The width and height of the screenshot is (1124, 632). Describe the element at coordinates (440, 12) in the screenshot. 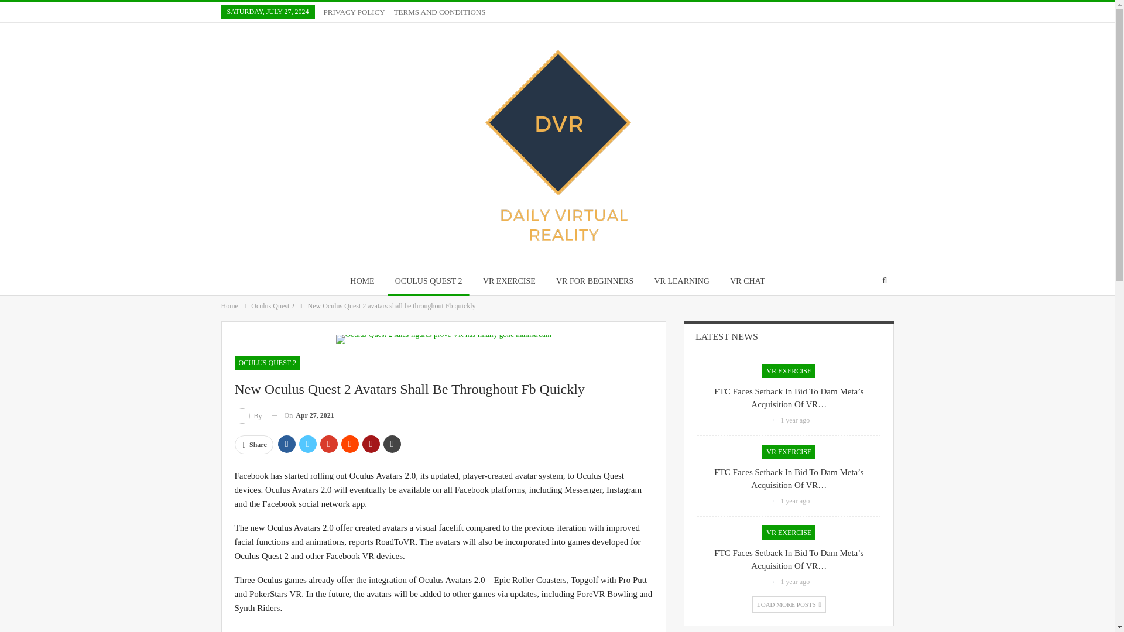

I see `TERMS AND CONDITIONS` at that location.